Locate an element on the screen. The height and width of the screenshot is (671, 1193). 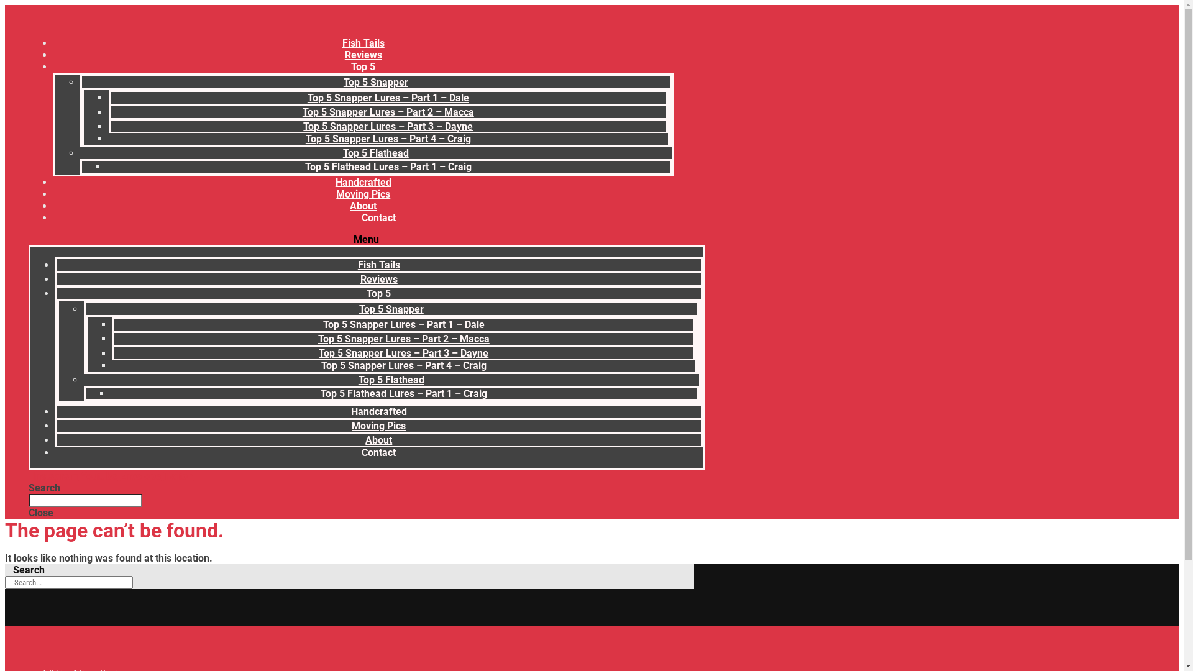
Top 5 is located at coordinates (379, 293).